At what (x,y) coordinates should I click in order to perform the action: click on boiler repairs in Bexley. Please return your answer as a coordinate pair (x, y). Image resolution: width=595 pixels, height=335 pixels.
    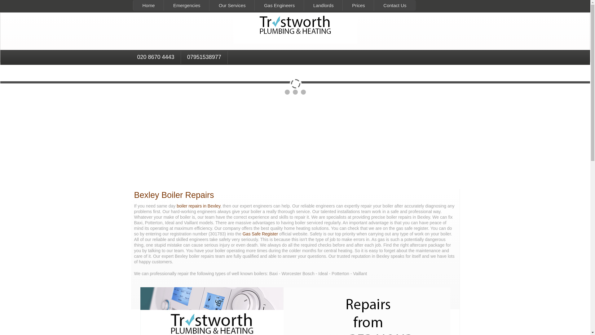
    Looking at the image, I should click on (198, 206).